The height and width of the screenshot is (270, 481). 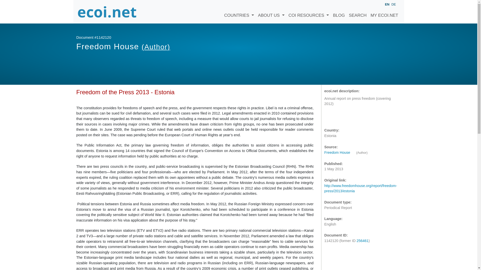 I want to click on MY ECOI.NET, so click(x=384, y=11).